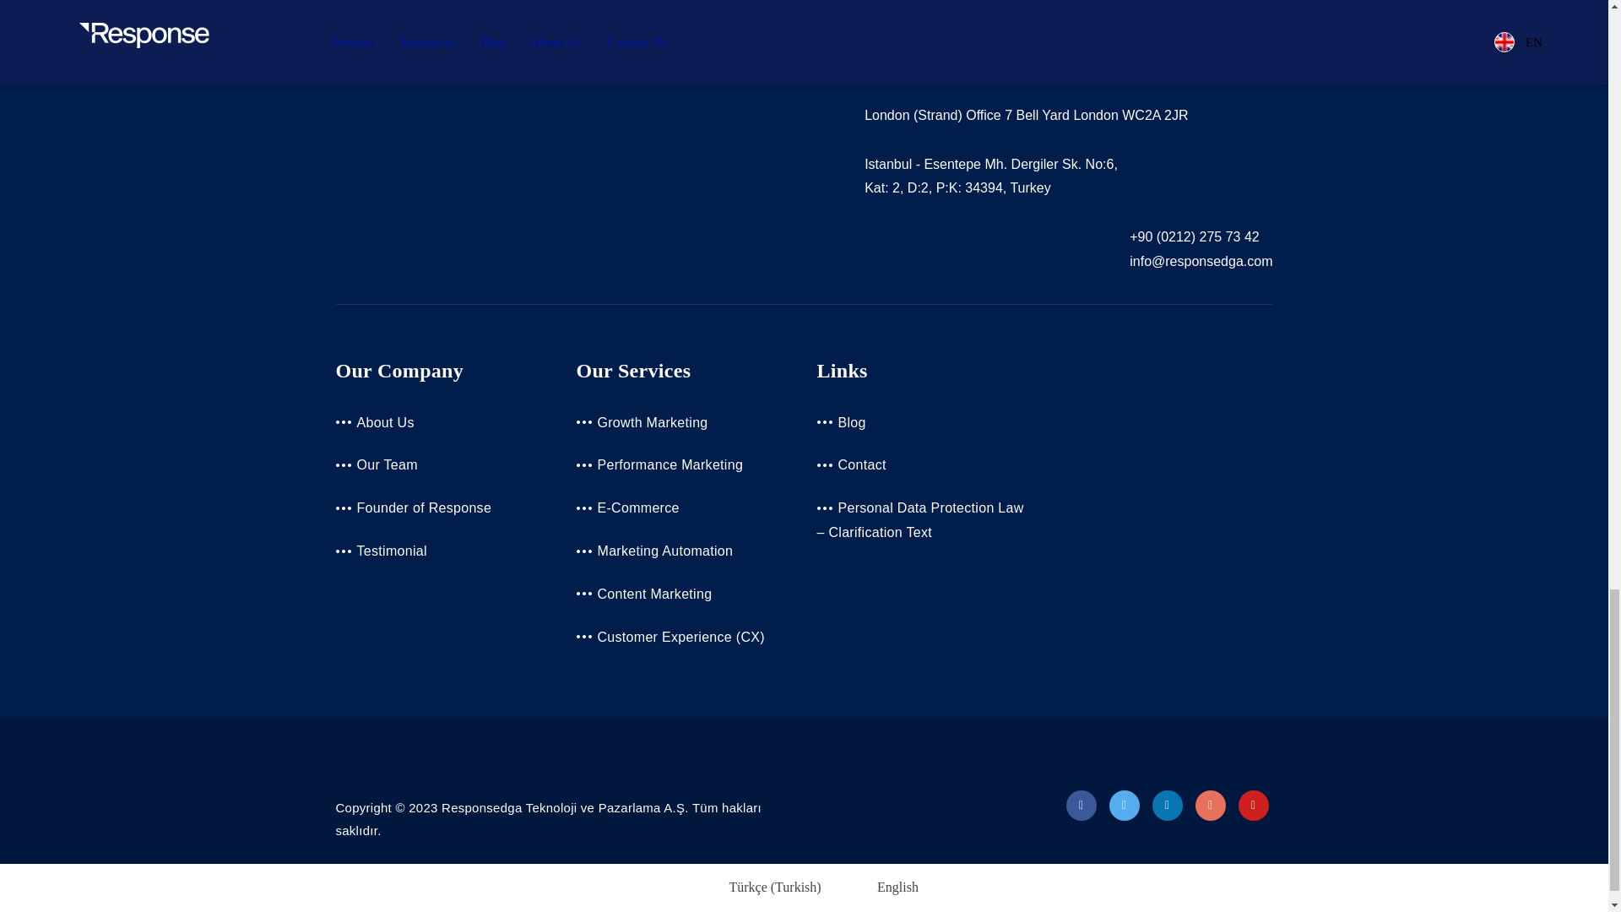 The width and height of the screenshot is (1621, 912). Describe the element at coordinates (626, 508) in the screenshot. I see `E-Commerce` at that location.